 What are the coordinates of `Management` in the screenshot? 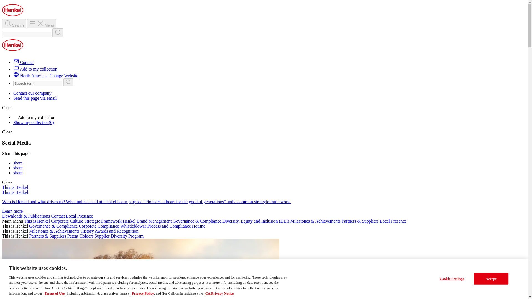 It's located at (161, 221).